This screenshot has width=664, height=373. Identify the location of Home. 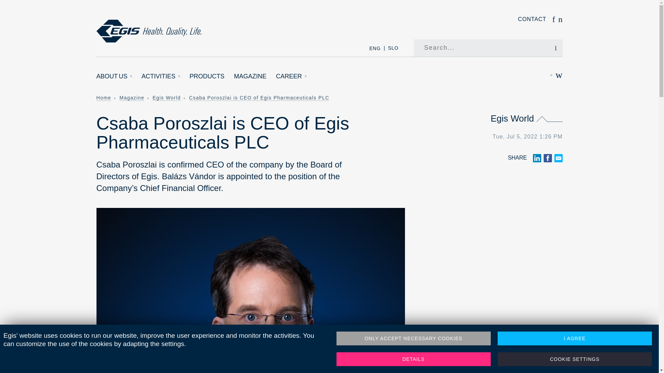
(149, 31).